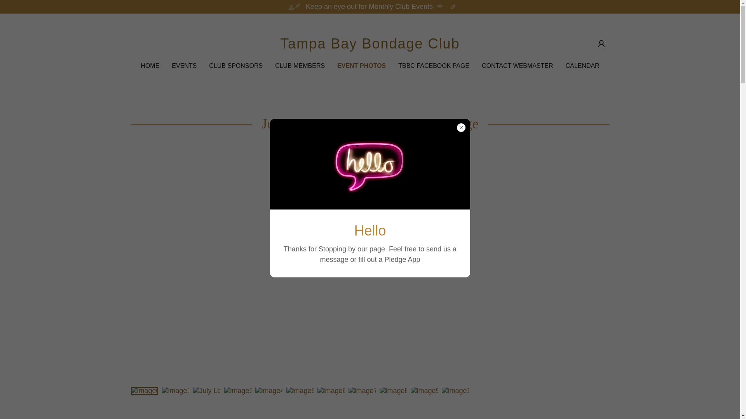  Describe the element at coordinates (517, 66) in the screenshot. I see `CONTACT WEBMASTER` at that location.